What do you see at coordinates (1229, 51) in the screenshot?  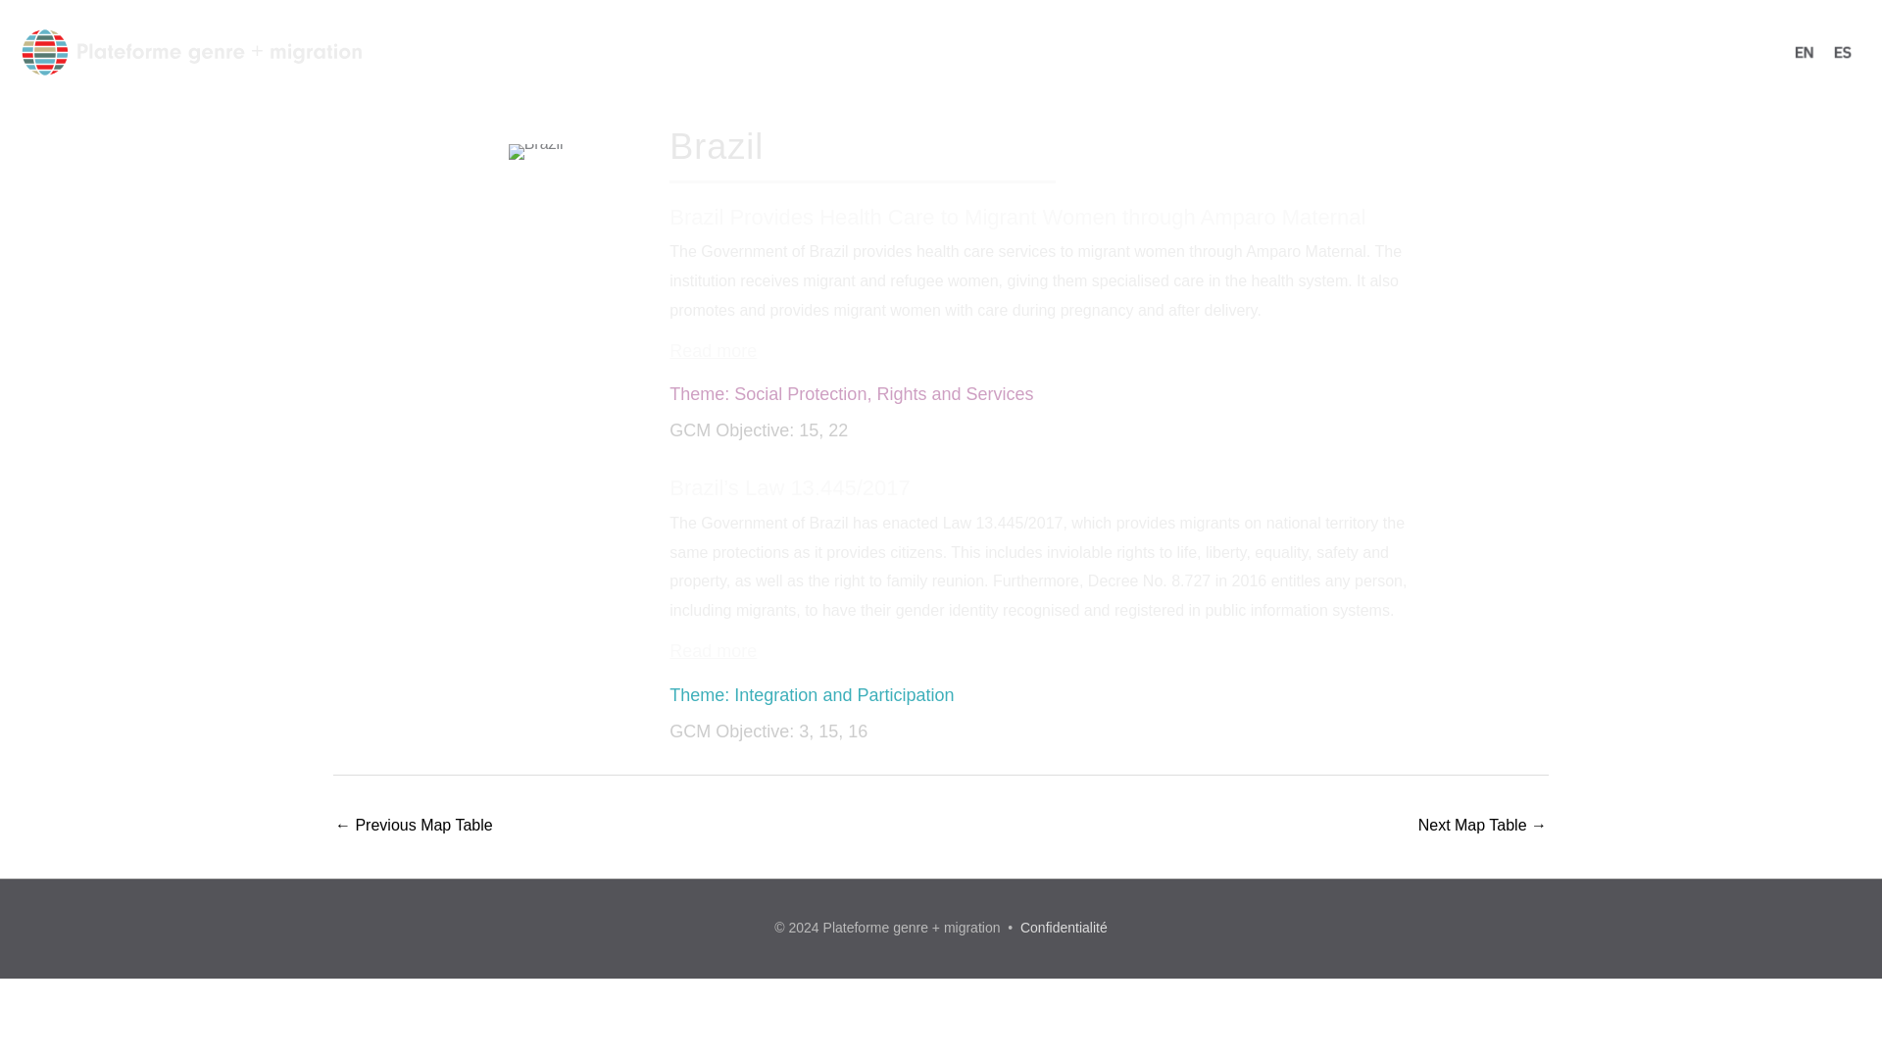 I see `Ressources` at bounding box center [1229, 51].